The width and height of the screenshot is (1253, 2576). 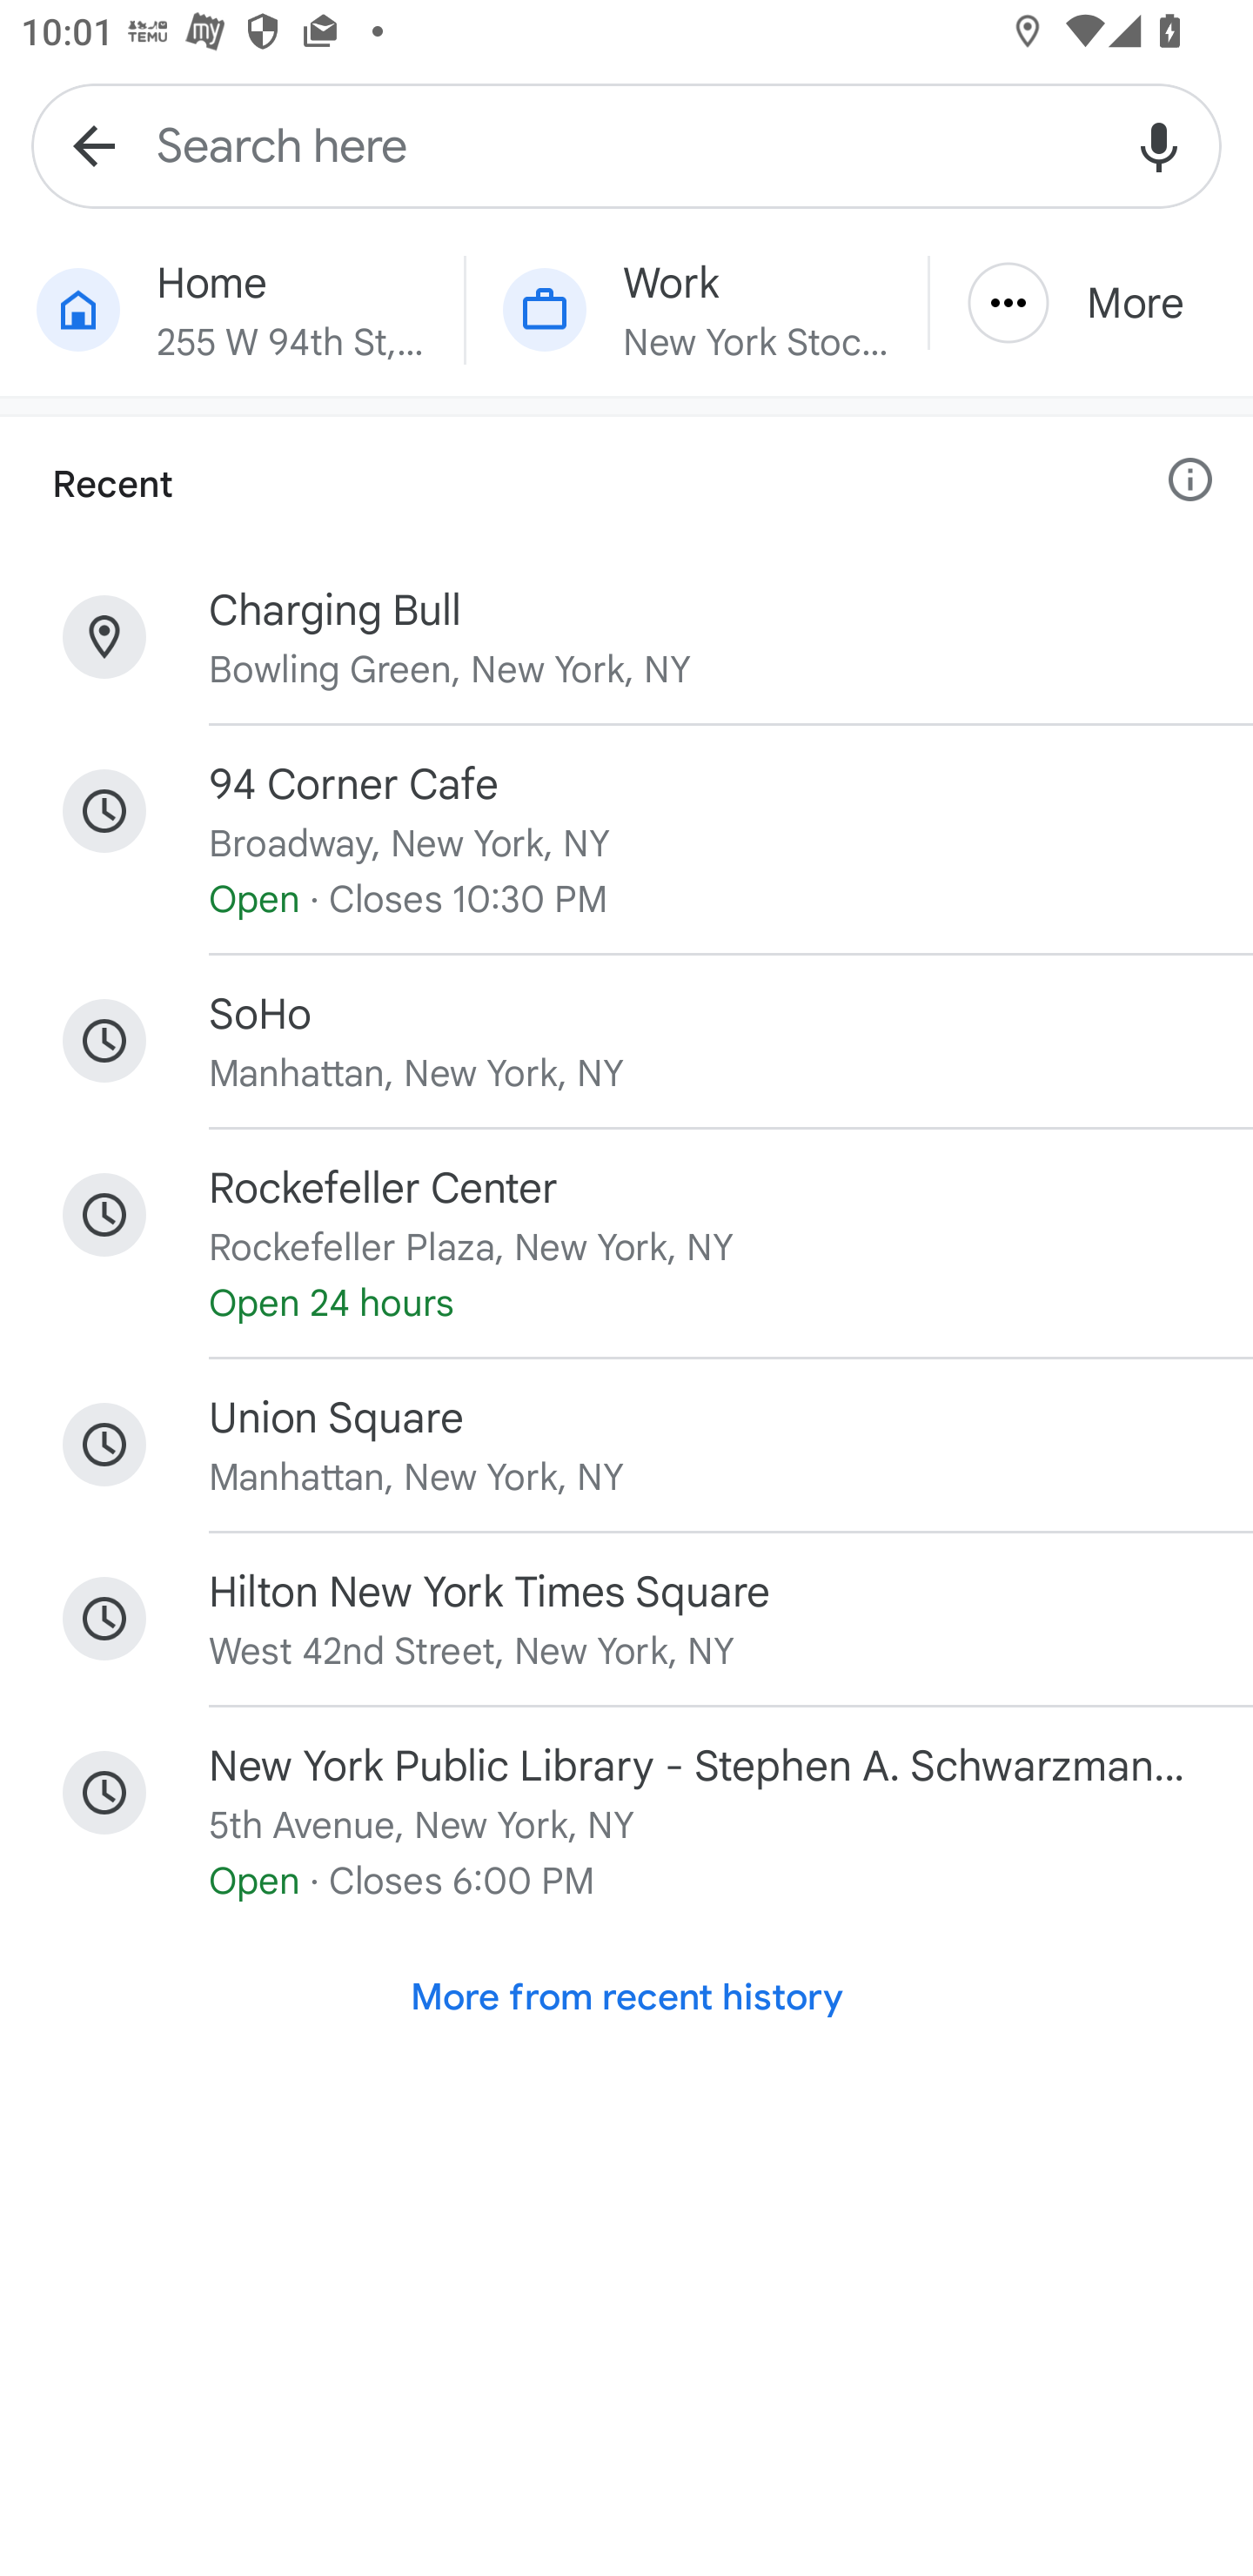 What do you see at coordinates (1091, 303) in the screenshot?
I see `More` at bounding box center [1091, 303].